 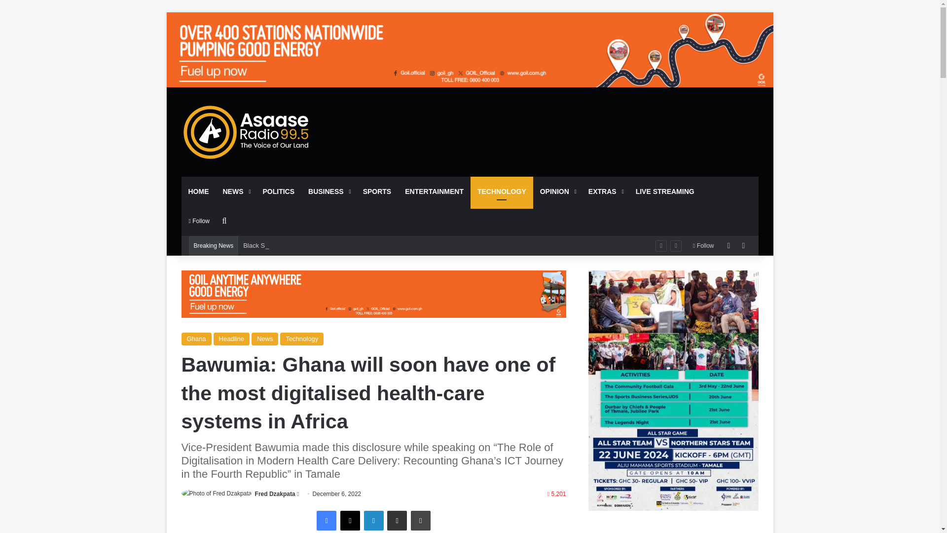 I want to click on HOME, so click(x=198, y=191).